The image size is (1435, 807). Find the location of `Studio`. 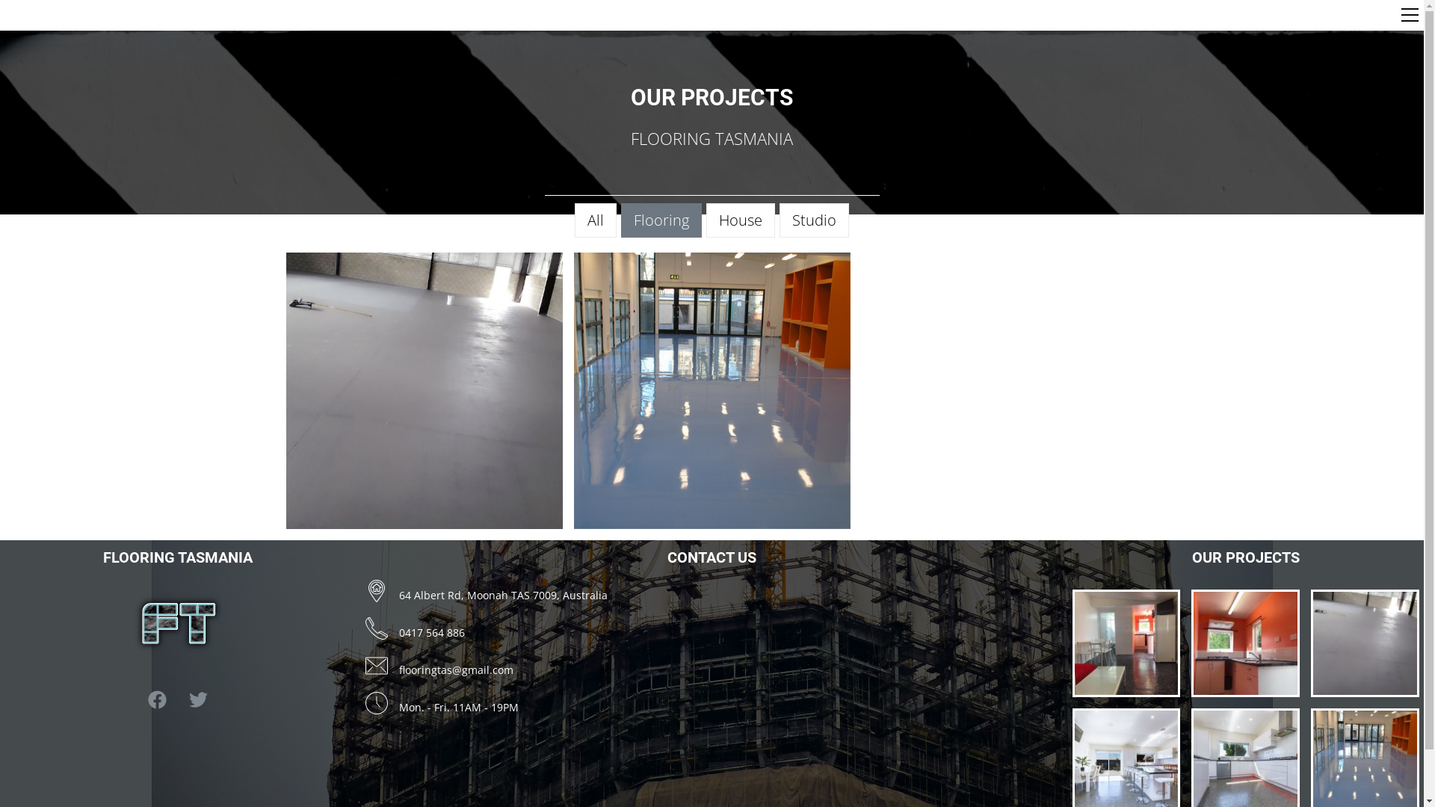

Studio is located at coordinates (815, 220).